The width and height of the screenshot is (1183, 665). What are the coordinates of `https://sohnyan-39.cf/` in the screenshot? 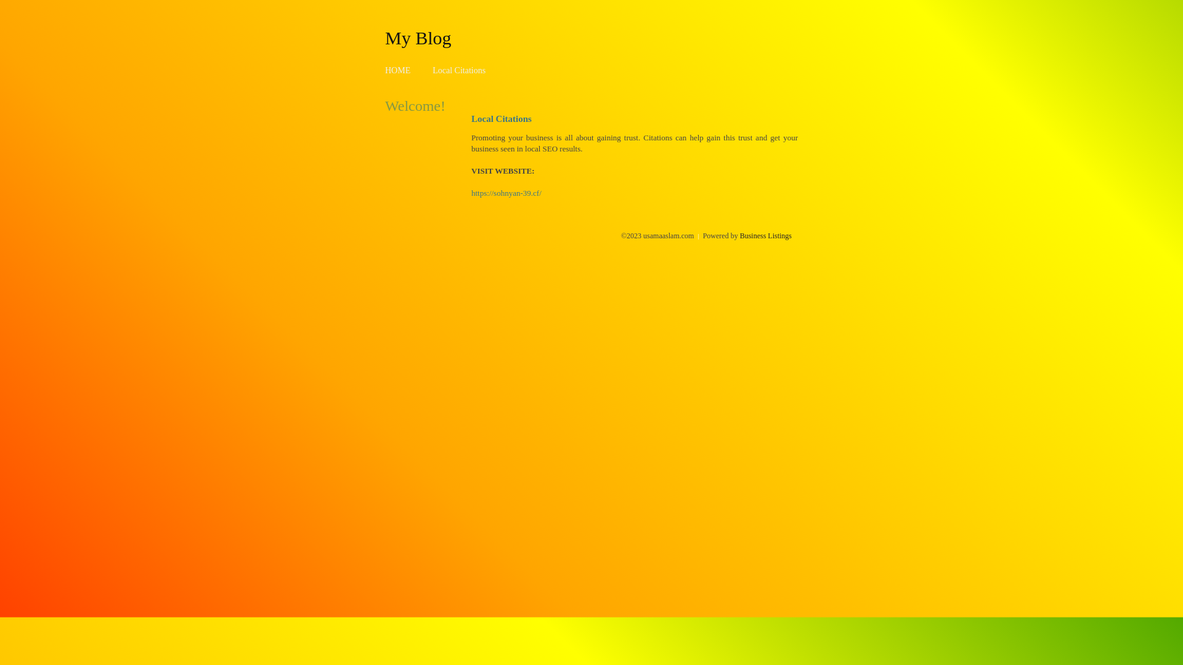 It's located at (506, 193).